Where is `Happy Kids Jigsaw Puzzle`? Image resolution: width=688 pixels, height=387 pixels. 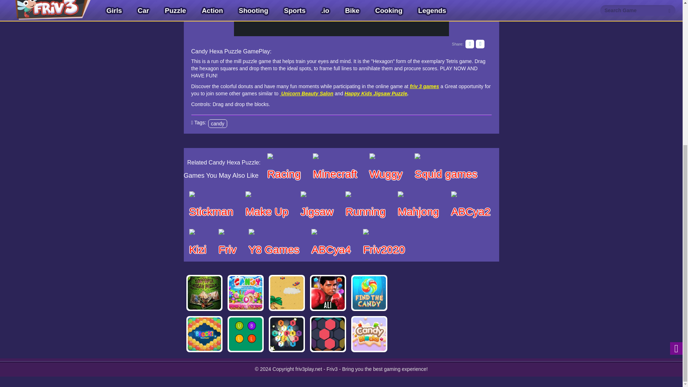 Happy Kids Jigsaw Puzzle is located at coordinates (376, 93).